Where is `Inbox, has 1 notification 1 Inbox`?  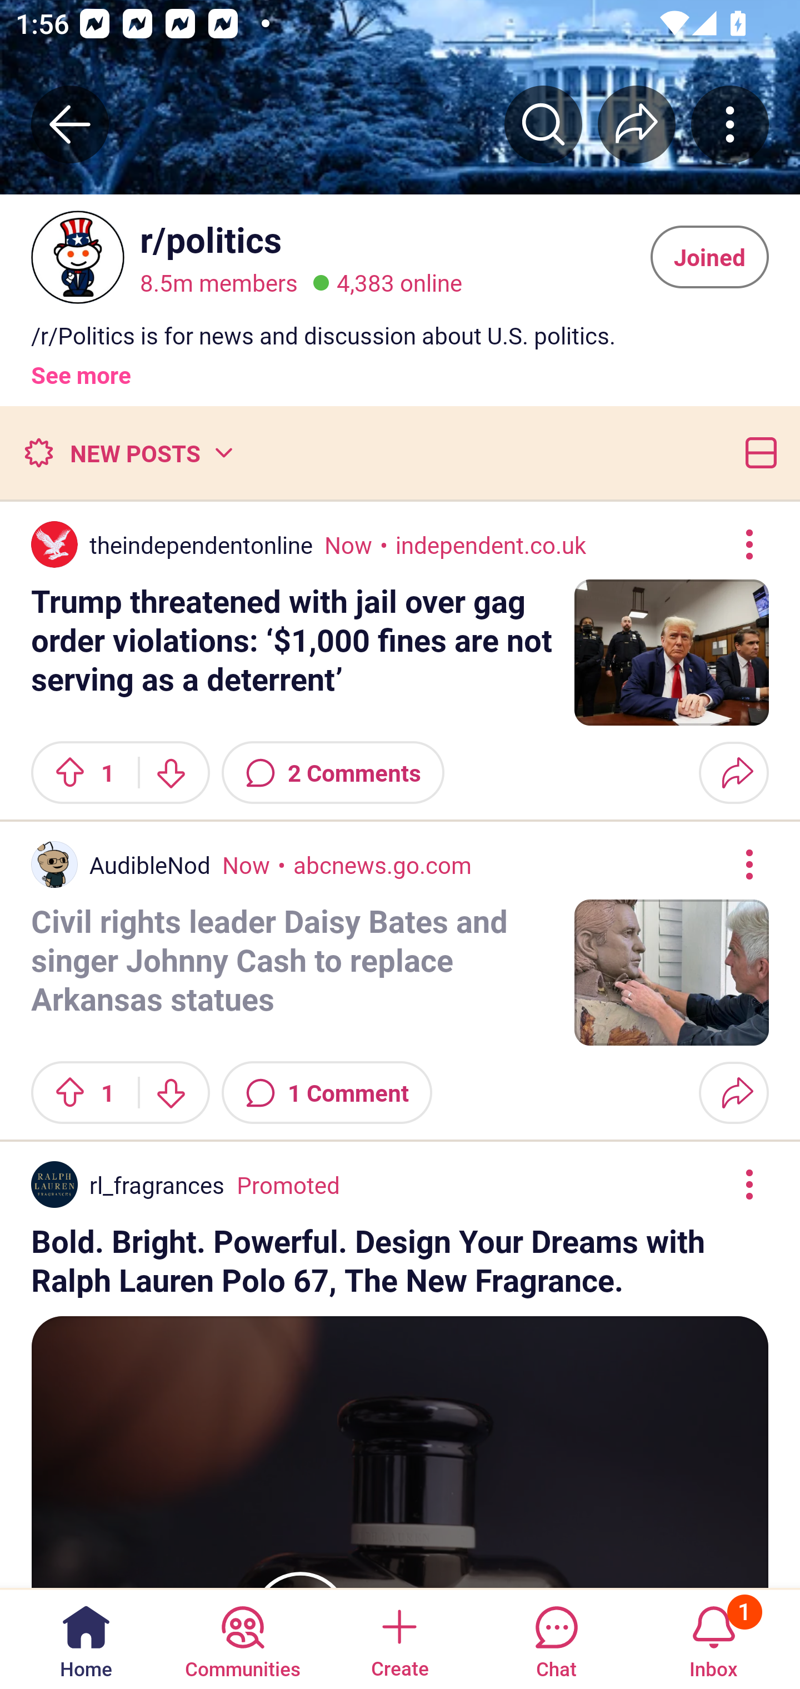 Inbox, has 1 notification 1 Inbox is located at coordinates (713, 1638).